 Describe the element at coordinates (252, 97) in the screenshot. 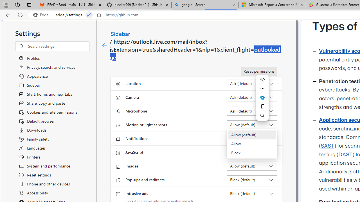

I see `Camera Ask (default)` at that location.